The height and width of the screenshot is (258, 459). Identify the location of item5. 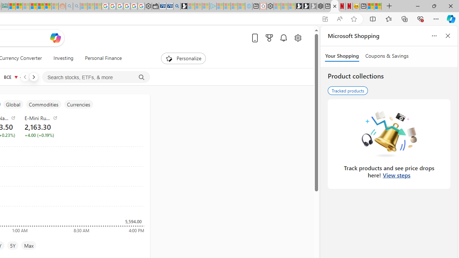
(78, 104).